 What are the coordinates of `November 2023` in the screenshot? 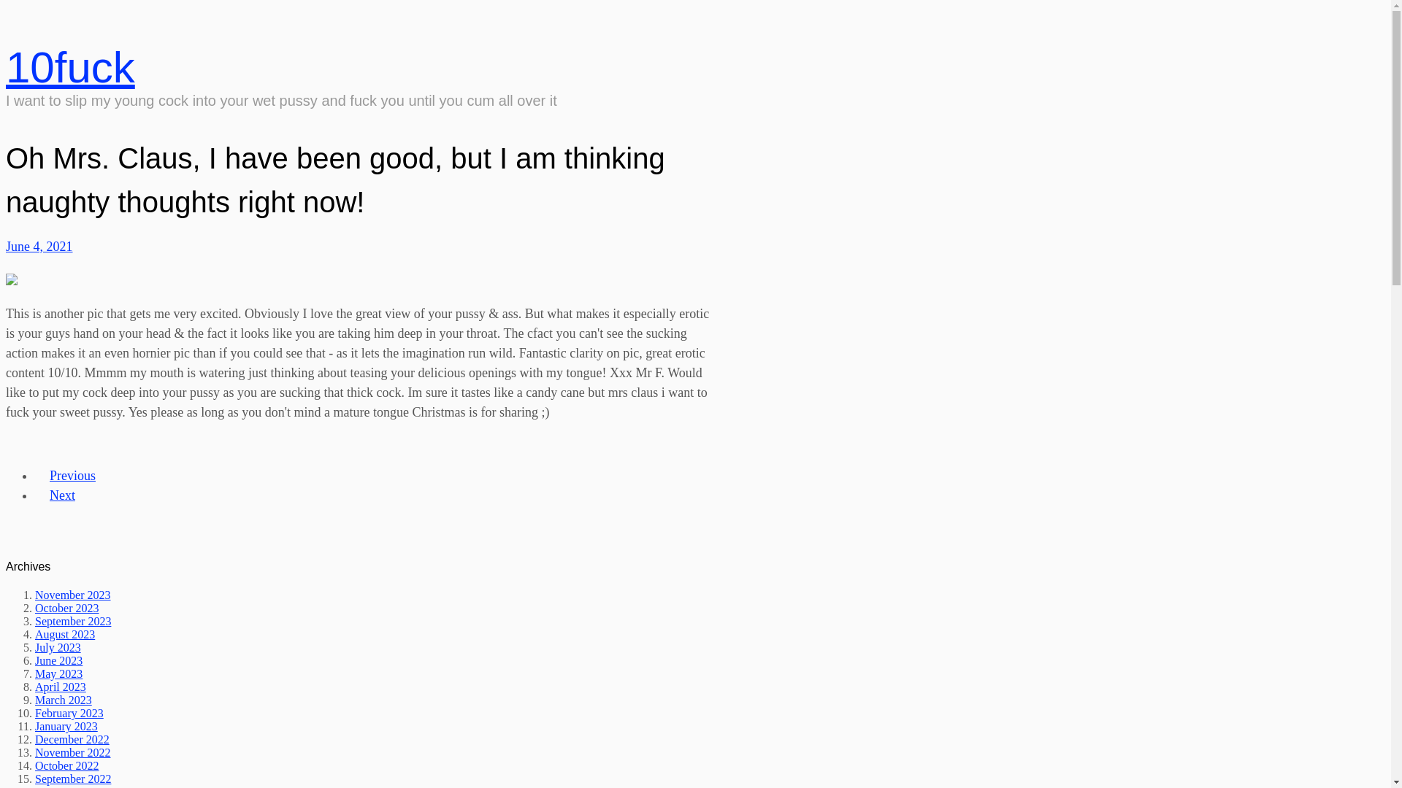 It's located at (73, 595).